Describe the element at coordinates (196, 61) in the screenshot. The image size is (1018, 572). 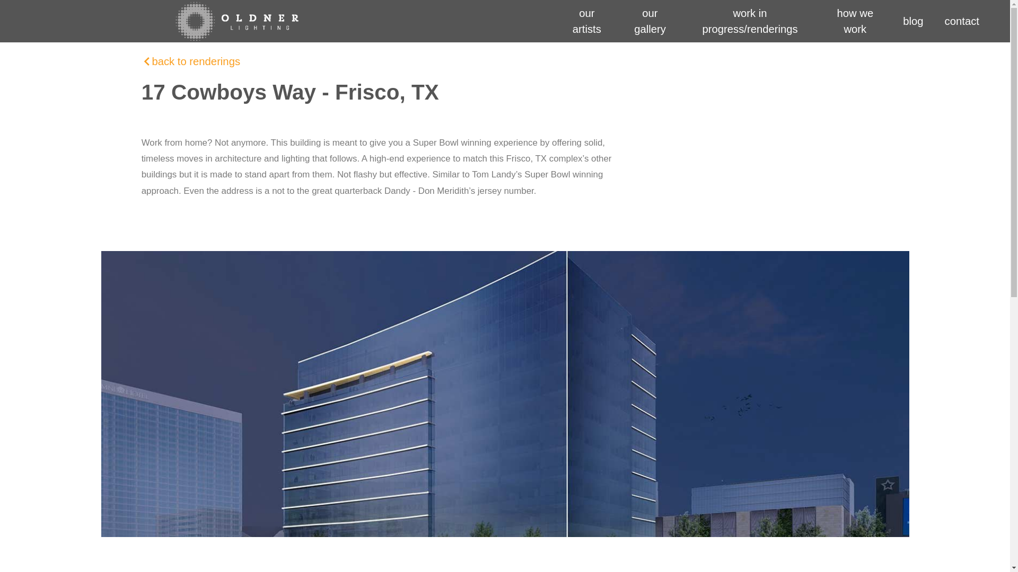
I see `back to renderings` at that location.